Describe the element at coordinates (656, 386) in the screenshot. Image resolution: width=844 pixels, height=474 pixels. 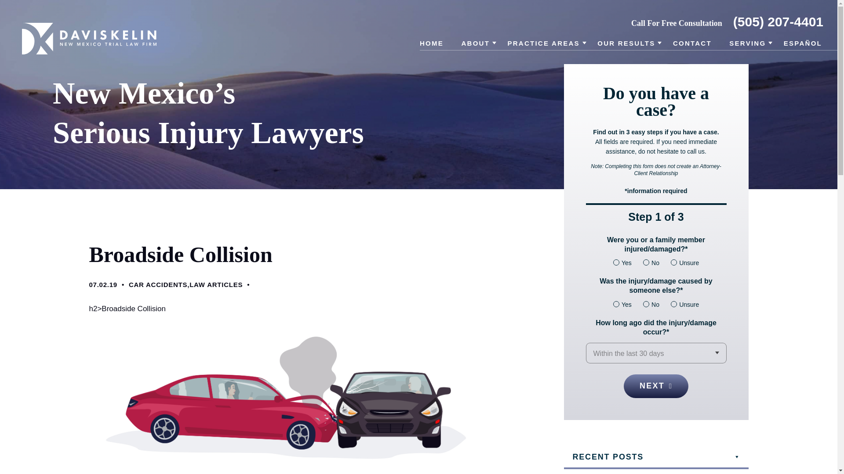
I see `NEXT` at that location.